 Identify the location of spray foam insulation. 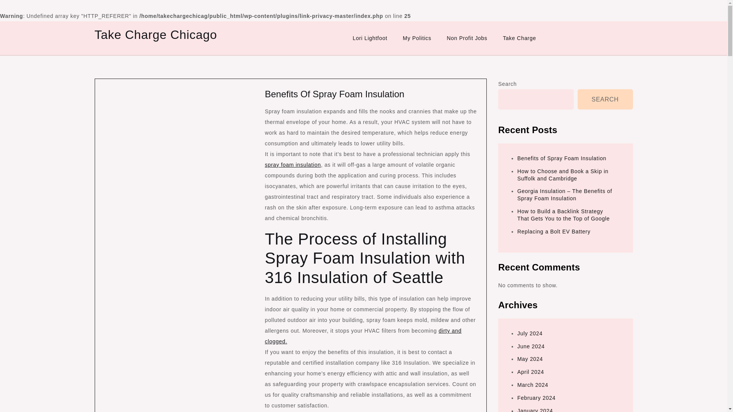
(292, 165).